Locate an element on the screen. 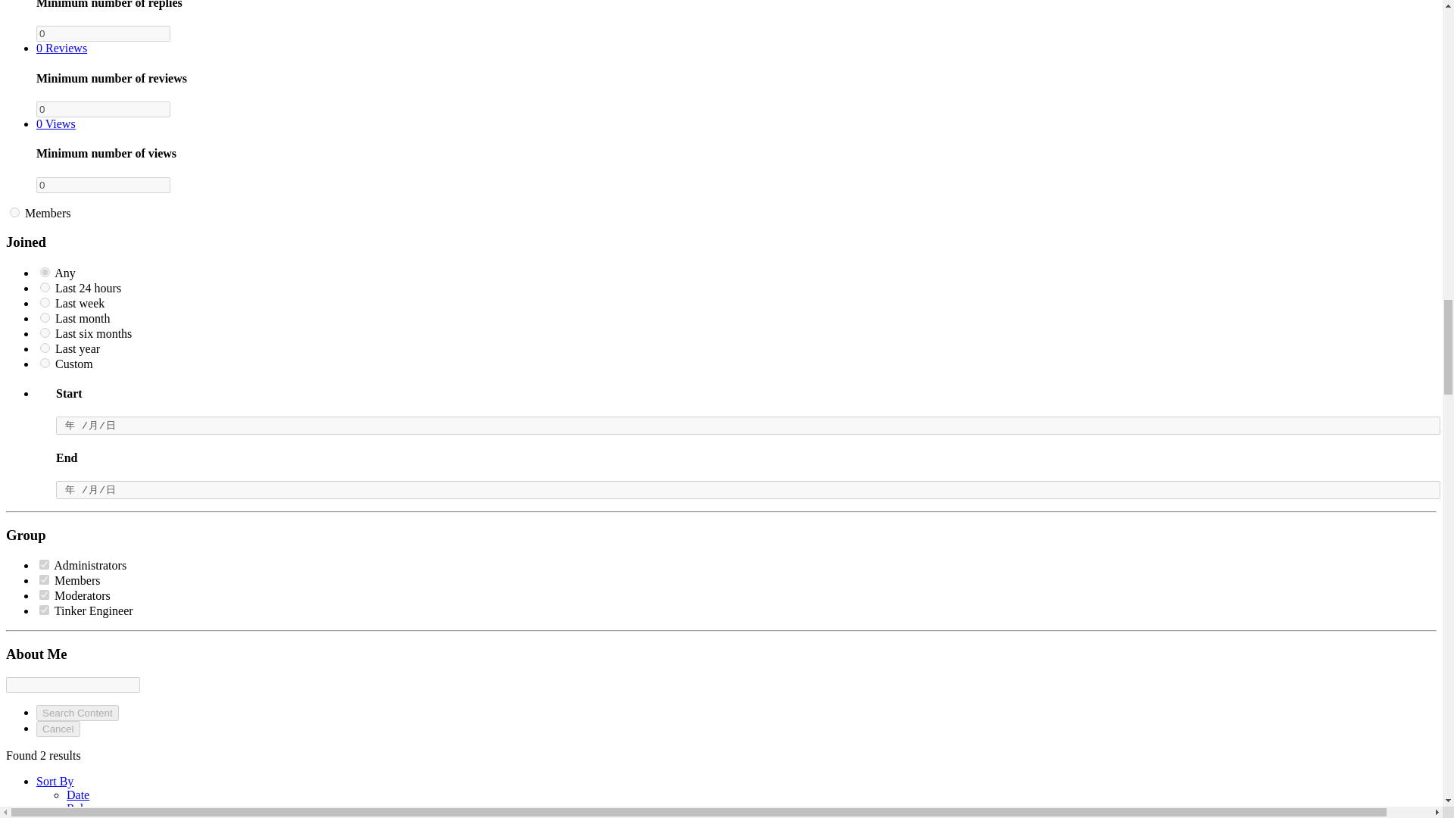 The height and width of the screenshot is (818, 1454). 0 Views is located at coordinates (56, 123).